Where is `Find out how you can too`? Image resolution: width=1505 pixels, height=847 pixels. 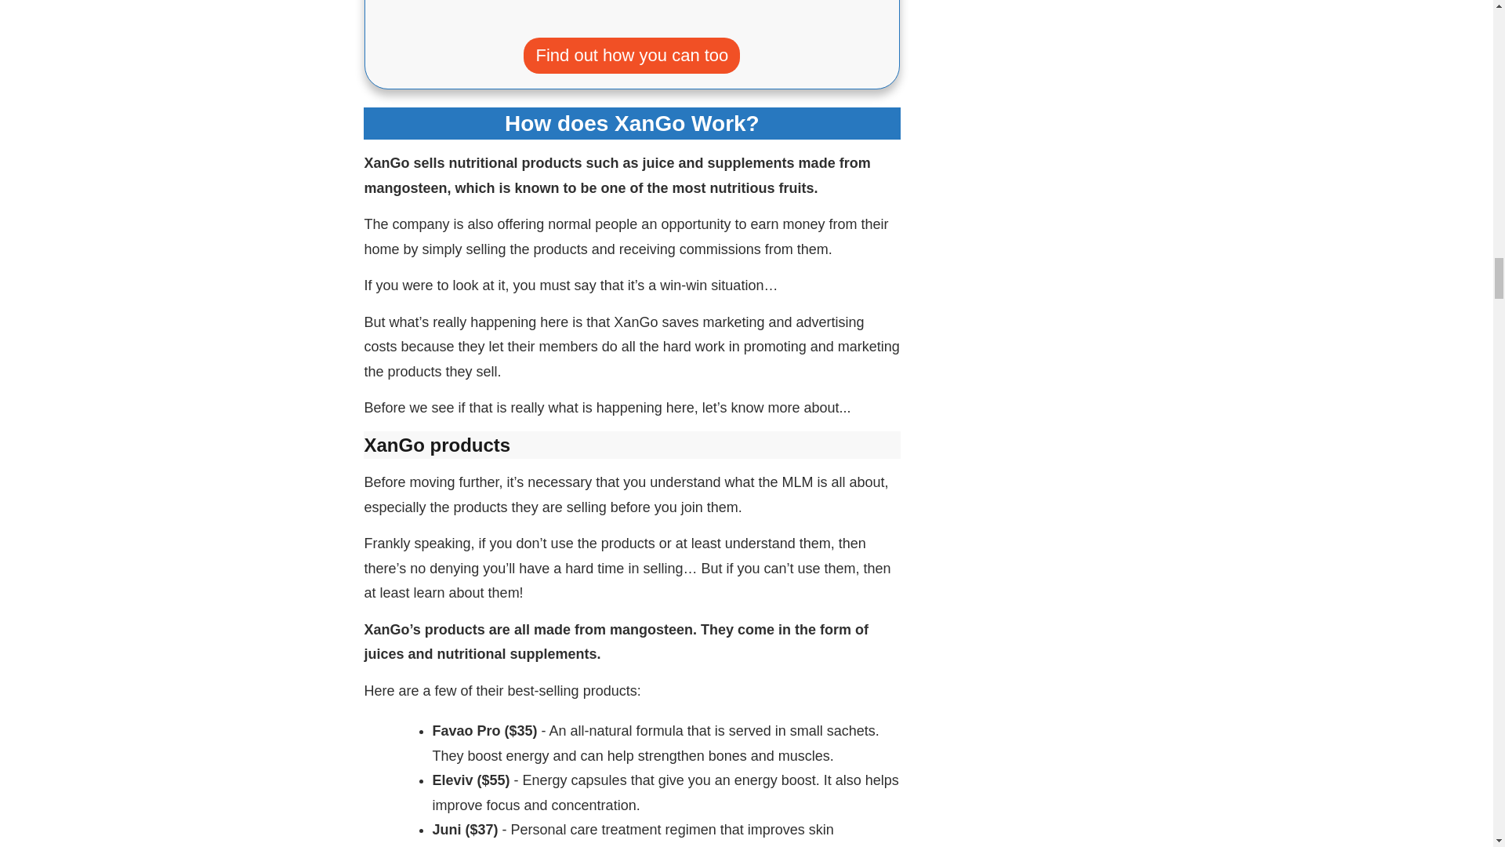 Find out how you can too is located at coordinates (632, 55).